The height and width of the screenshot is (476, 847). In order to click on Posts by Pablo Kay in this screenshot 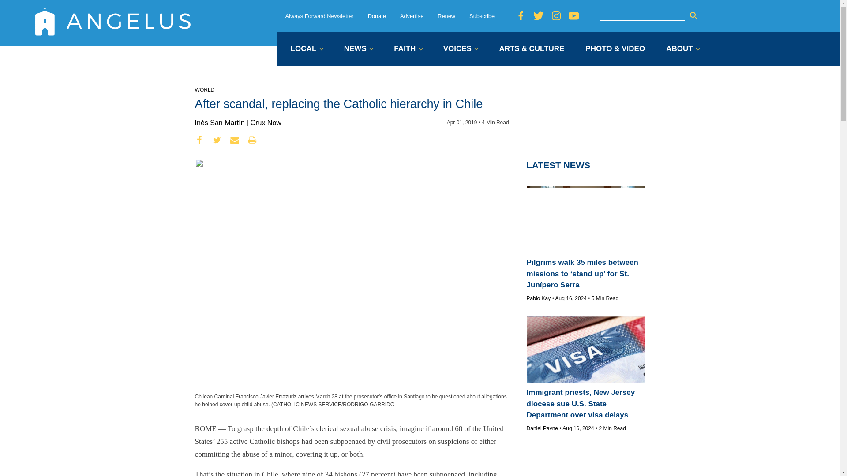, I will do `click(539, 298)`.